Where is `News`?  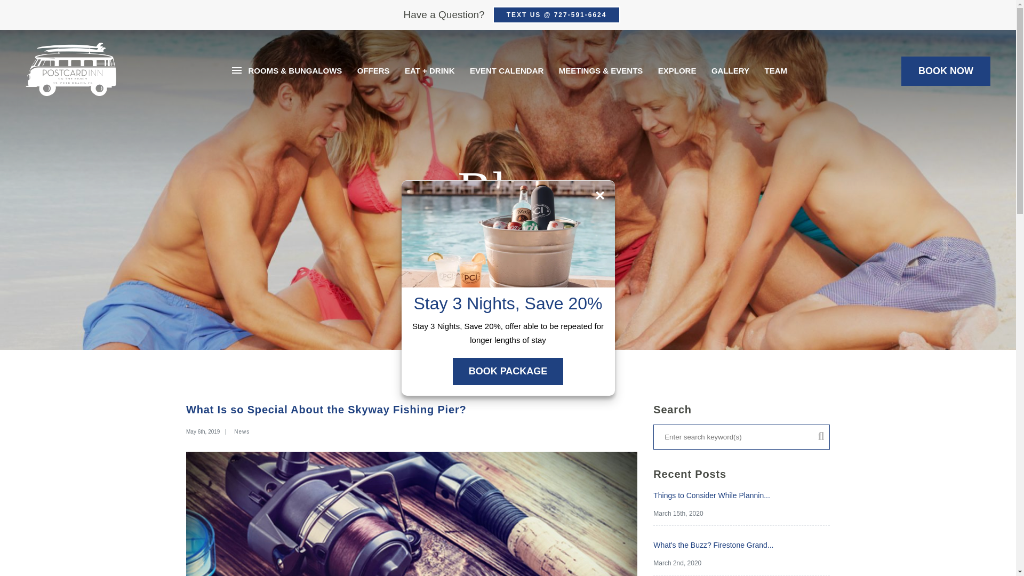
News is located at coordinates (241, 431).